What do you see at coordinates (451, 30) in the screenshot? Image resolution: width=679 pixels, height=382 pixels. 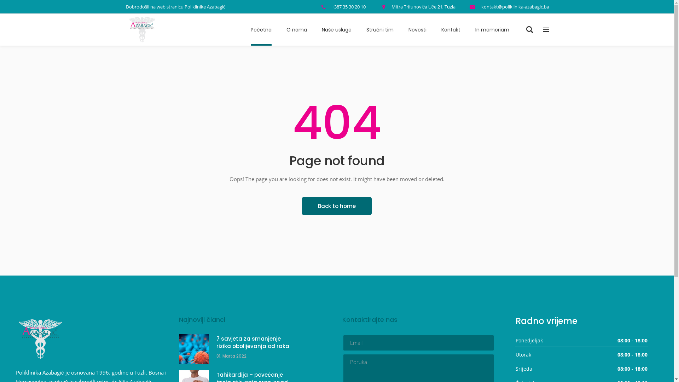 I see `Kontakt` at bounding box center [451, 30].